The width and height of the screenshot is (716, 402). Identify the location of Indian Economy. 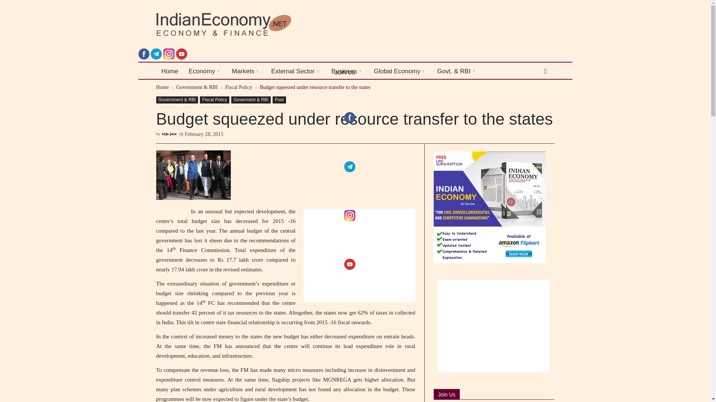
(224, 25).